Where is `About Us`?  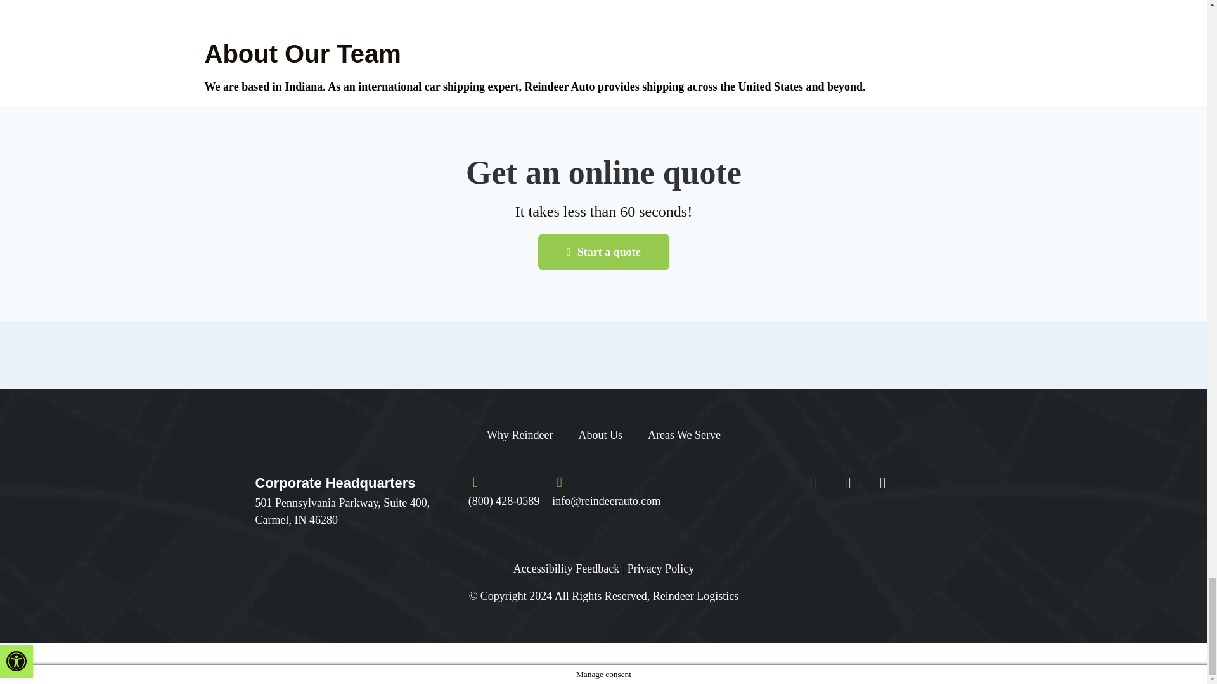 About Us is located at coordinates (600, 434).